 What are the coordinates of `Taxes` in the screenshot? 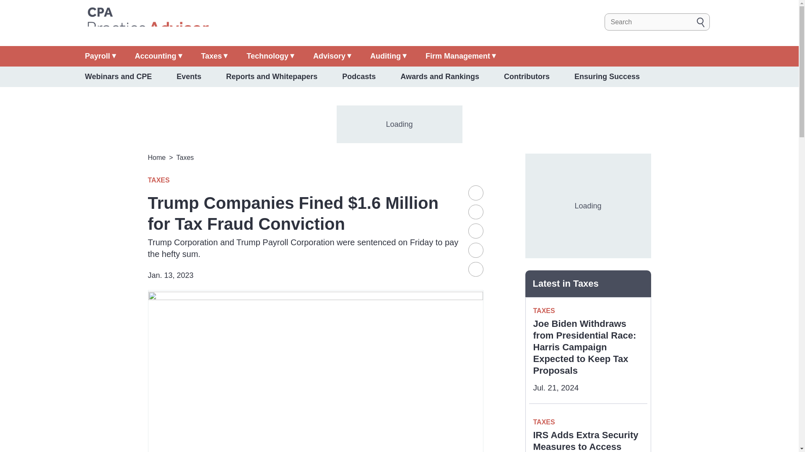 It's located at (215, 56).